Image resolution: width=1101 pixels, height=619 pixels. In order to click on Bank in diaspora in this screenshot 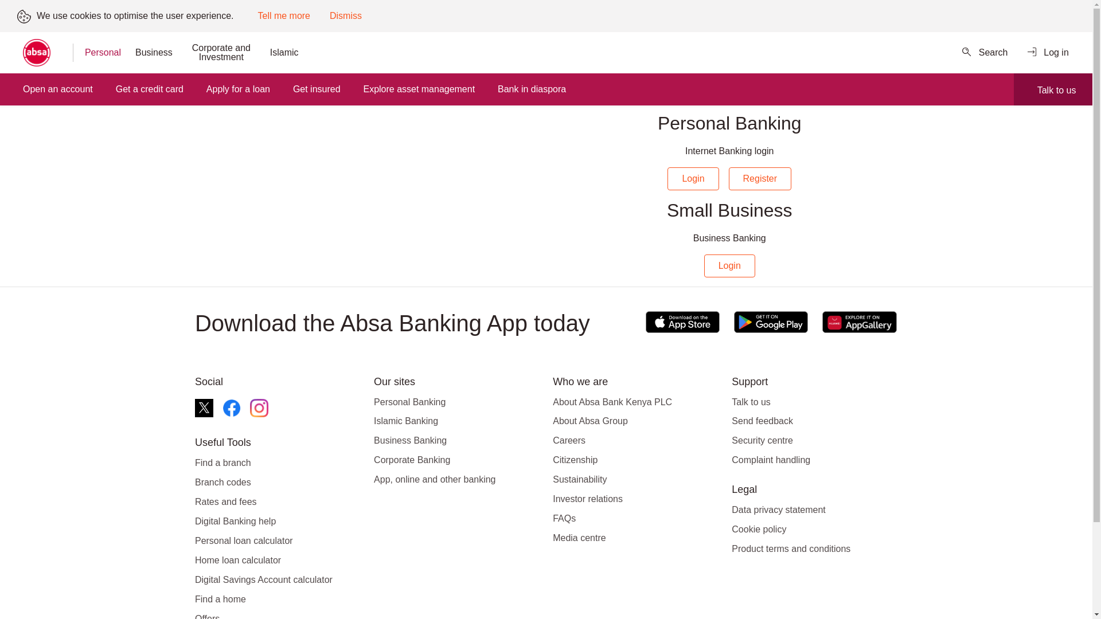, I will do `click(531, 89)`.